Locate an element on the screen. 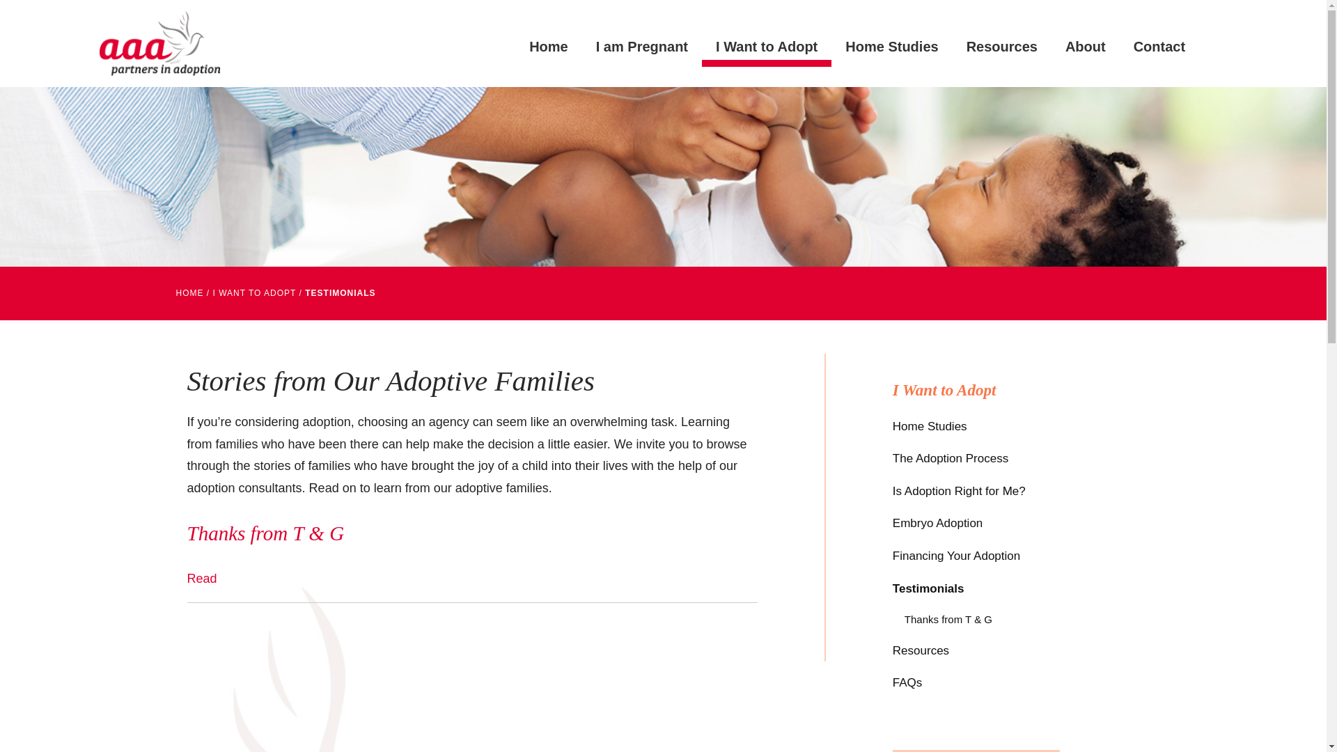 This screenshot has height=752, width=1337. I am Pregnant is located at coordinates (642, 46).